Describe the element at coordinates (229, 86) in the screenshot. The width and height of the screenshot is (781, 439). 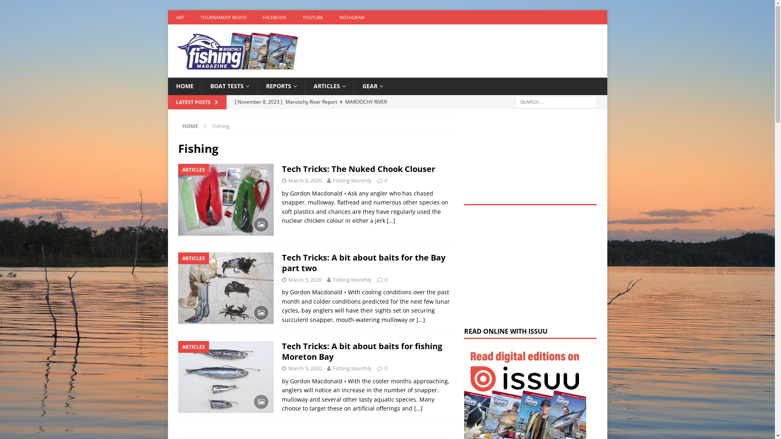
I see `BOAT TESTS` at that location.